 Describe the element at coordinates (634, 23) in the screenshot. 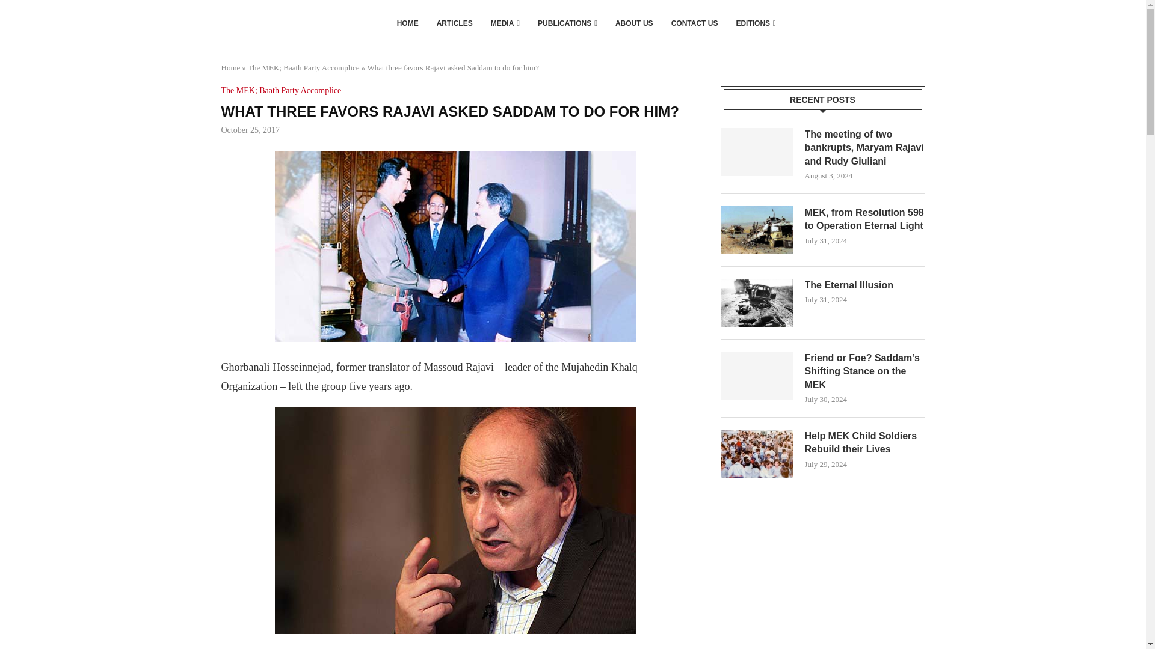

I see `ABOUT US` at that location.